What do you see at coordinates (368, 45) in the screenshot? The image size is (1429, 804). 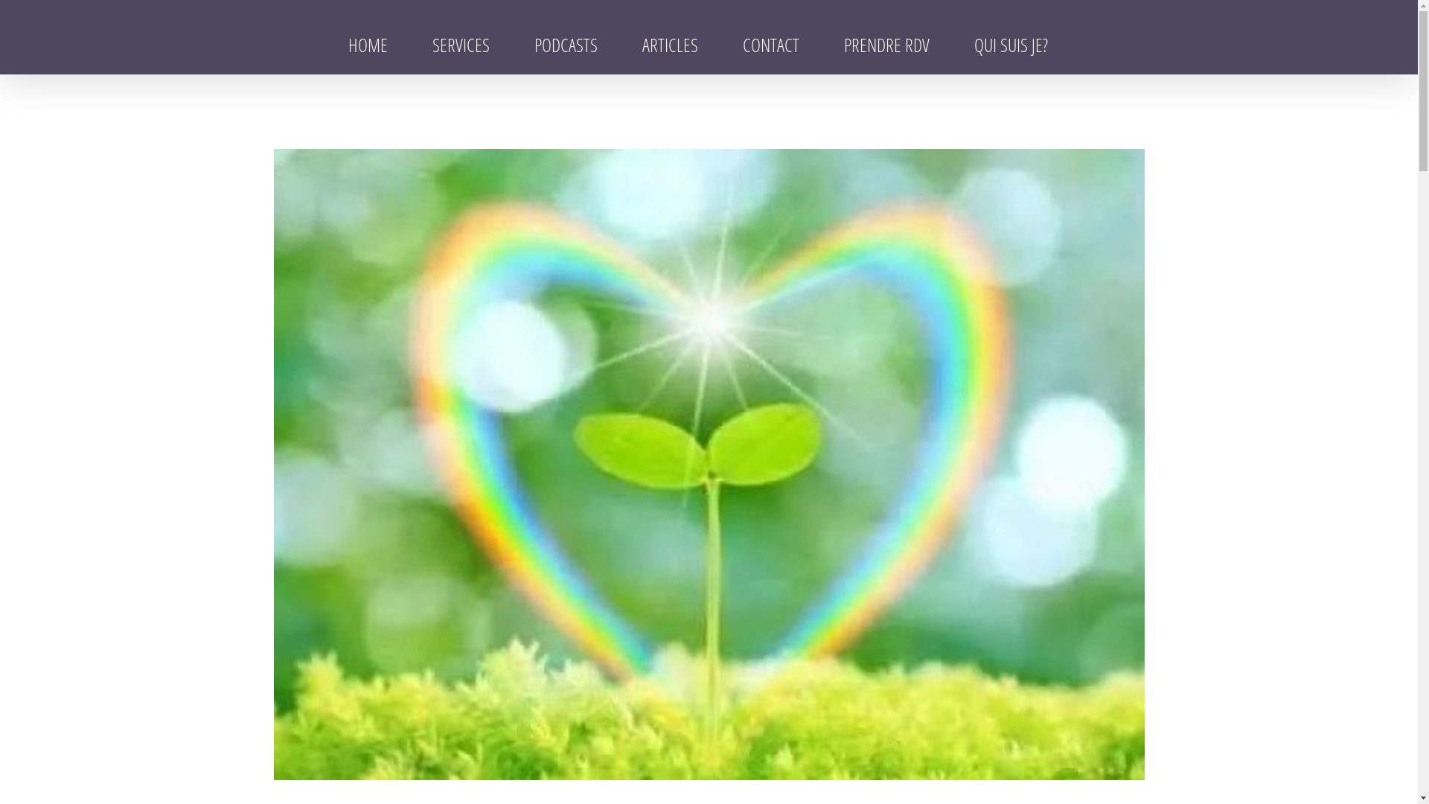 I see `HOME` at bounding box center [368, 45].